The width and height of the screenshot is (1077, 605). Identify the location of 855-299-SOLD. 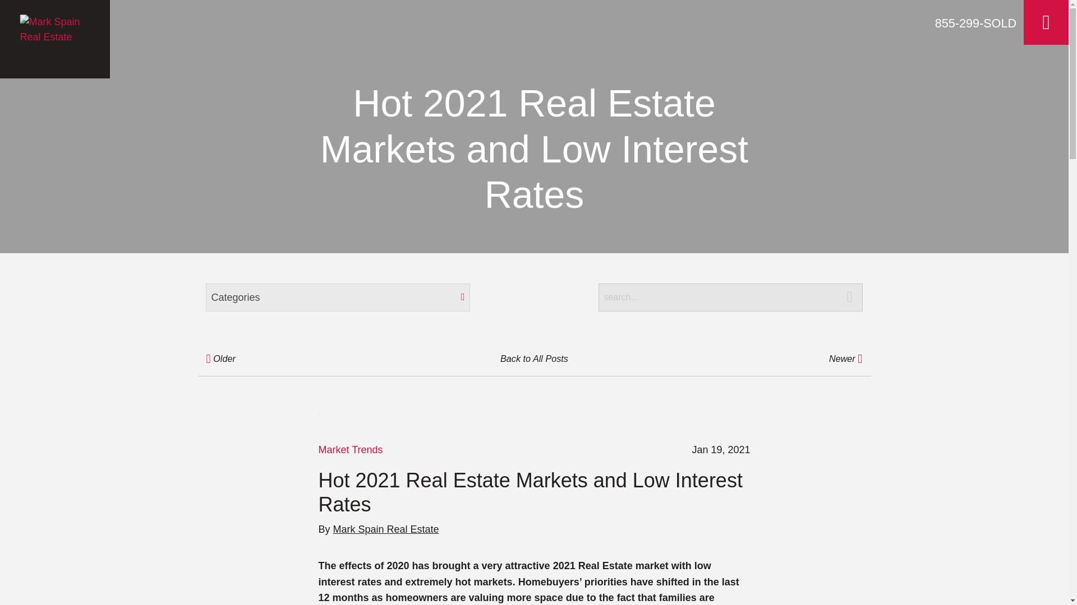
(975, 24).